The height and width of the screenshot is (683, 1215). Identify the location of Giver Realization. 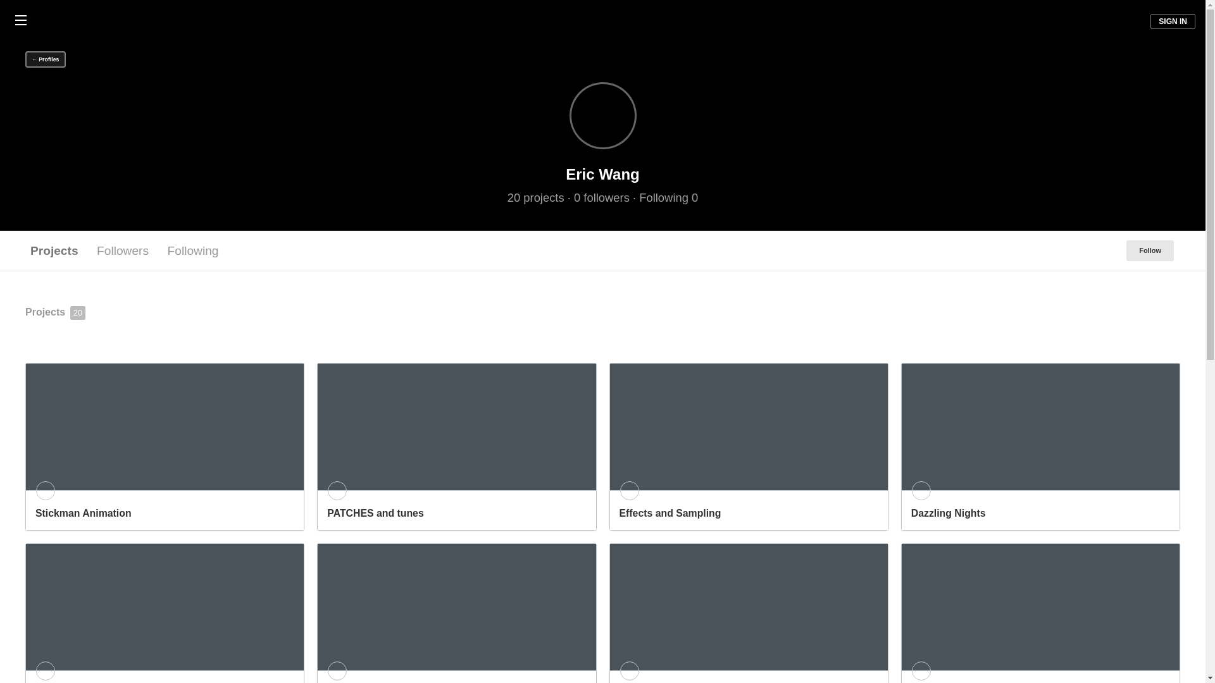
(165, 613).